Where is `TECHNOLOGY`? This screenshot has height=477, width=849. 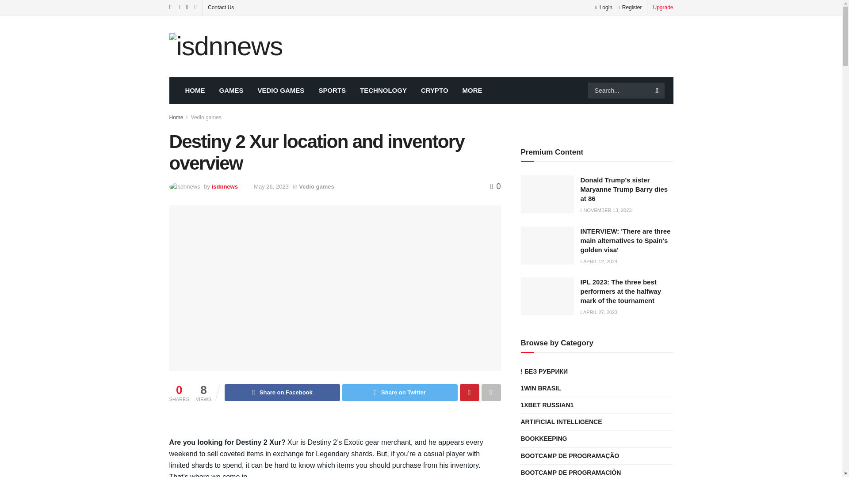 TECHNOLOGY is located at coordinates (383, 90).